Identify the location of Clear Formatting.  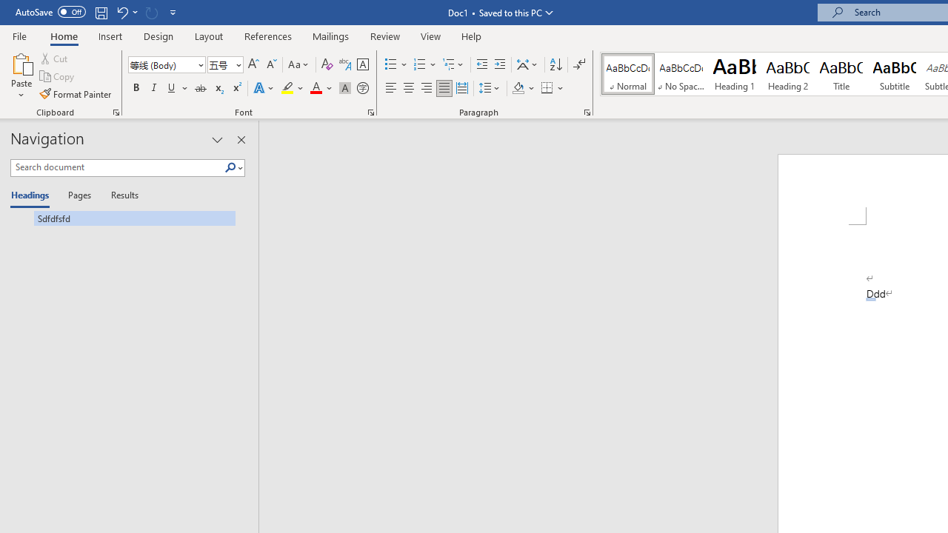
(327, 65).